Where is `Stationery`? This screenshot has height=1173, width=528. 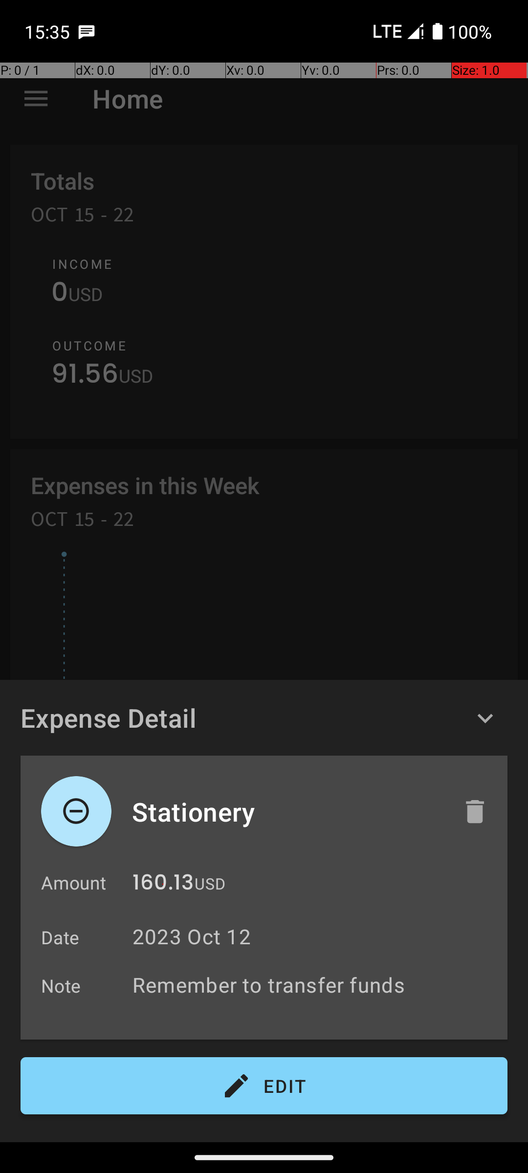
Stationery is located at coordinates (287, 811).